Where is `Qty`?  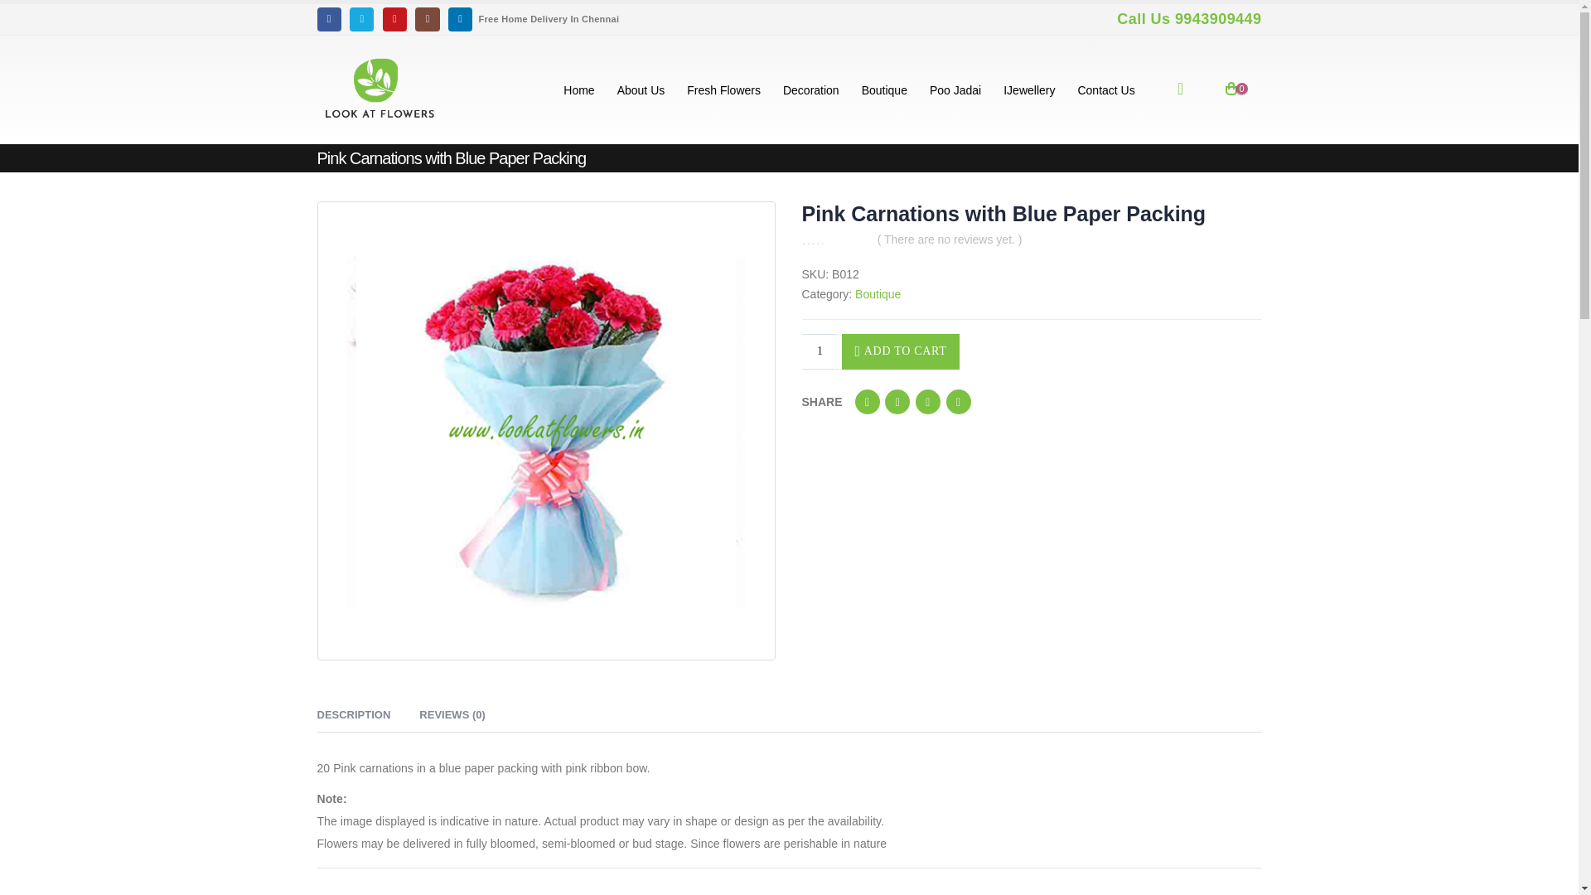 Qty is located at coordinates (820, 351).